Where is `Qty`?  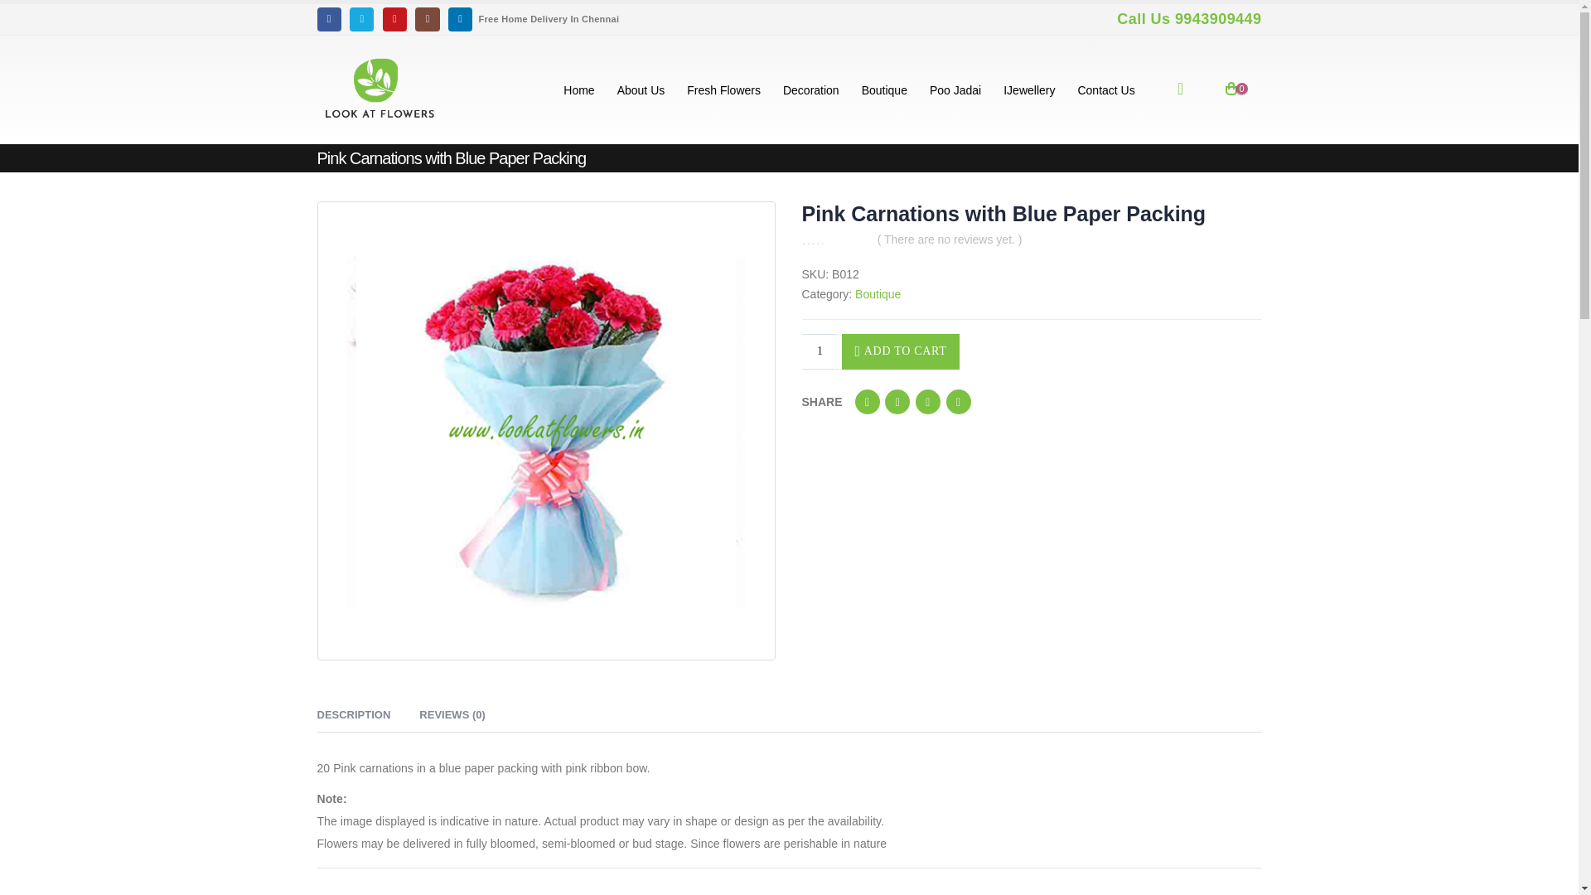 Qty is located at coordinates (820, 351).